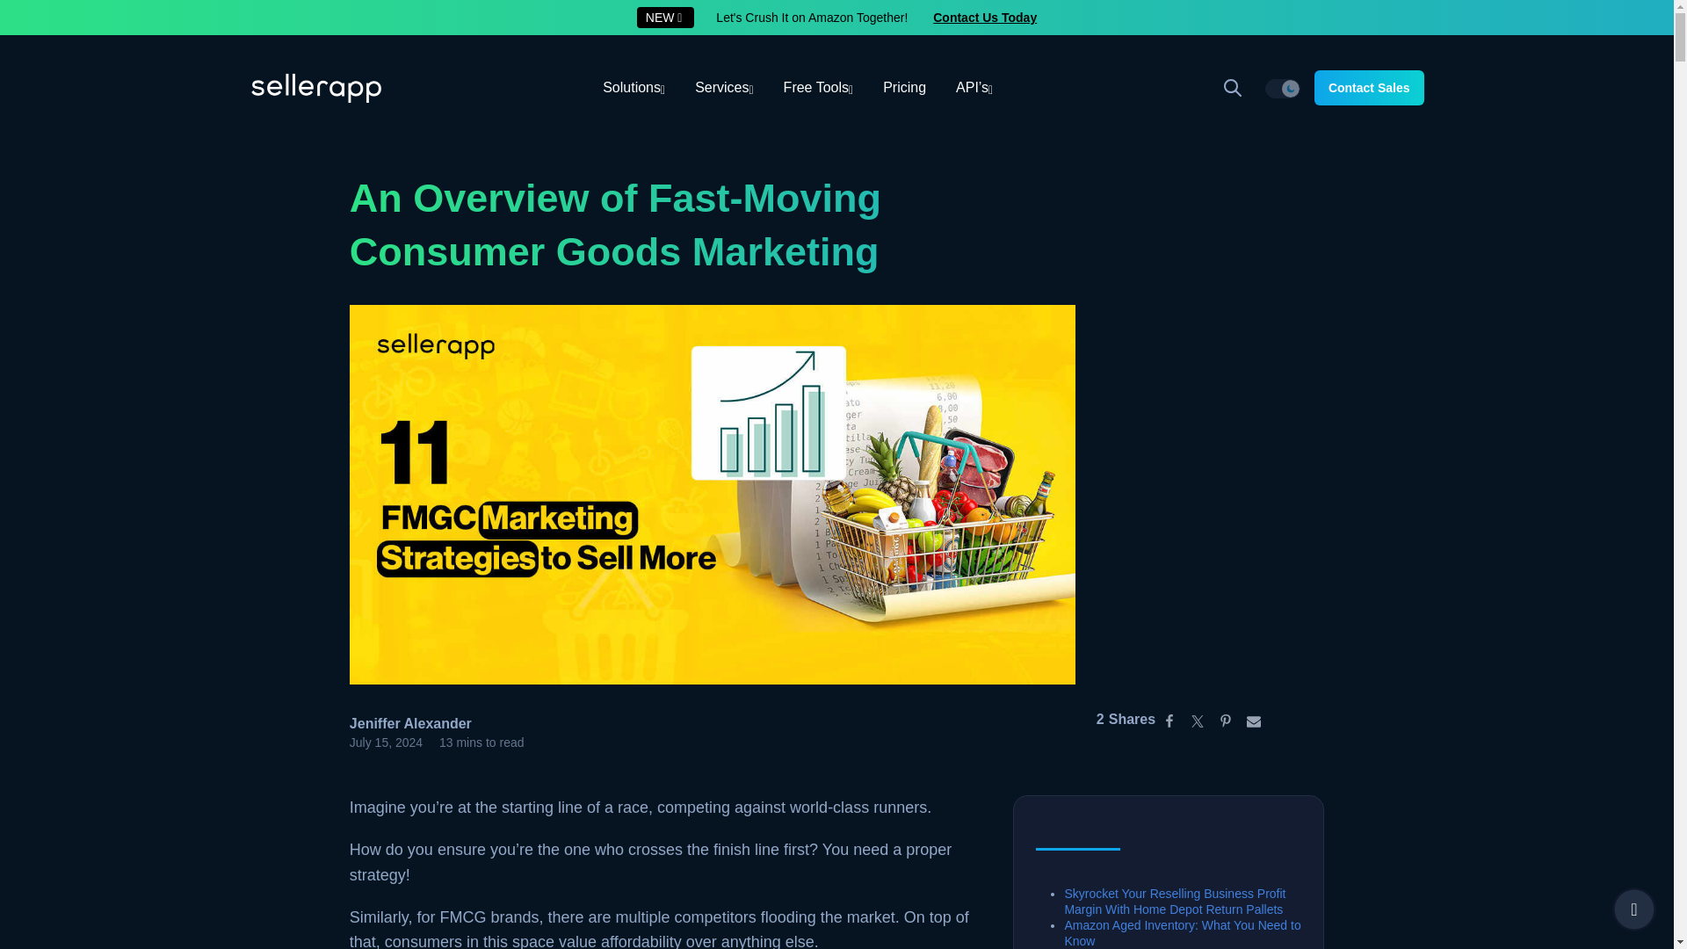  What do you see at coordinates (1197, 719) in the screenshot?
I see `Share on Twitter` at bounding box center [1197, 719].